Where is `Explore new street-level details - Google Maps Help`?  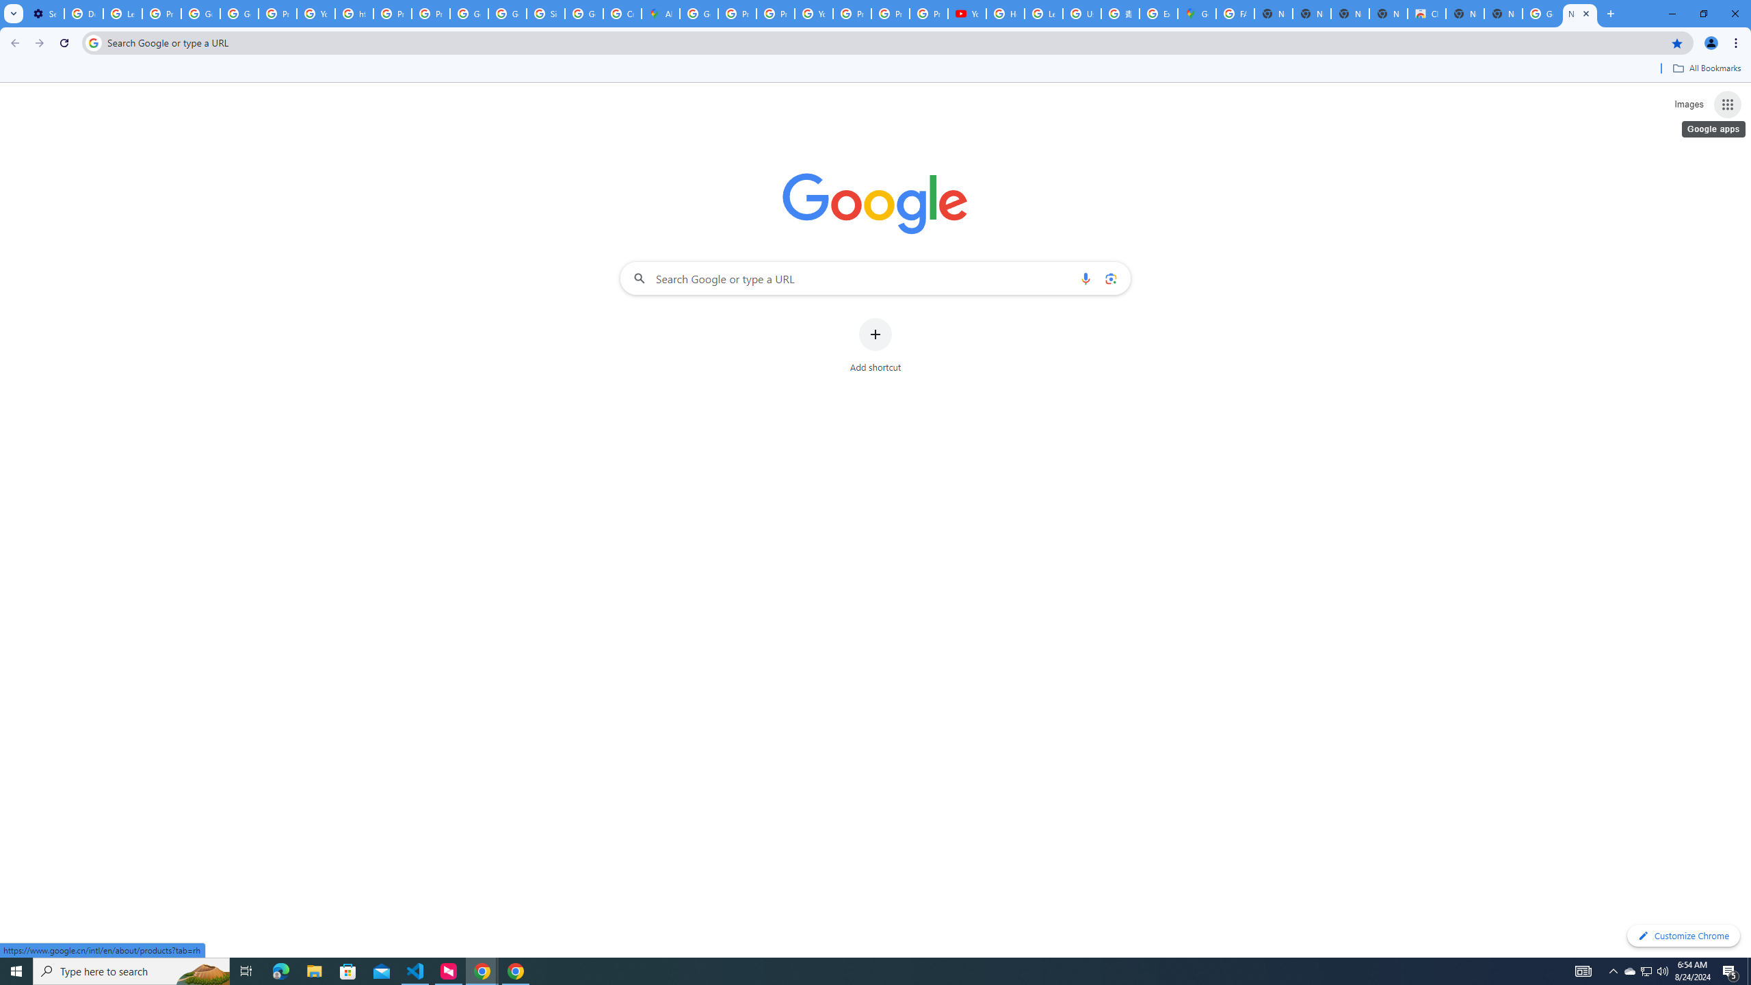
Explore new street-level details - Google Maps Help is located at coordinates (1158, 14).